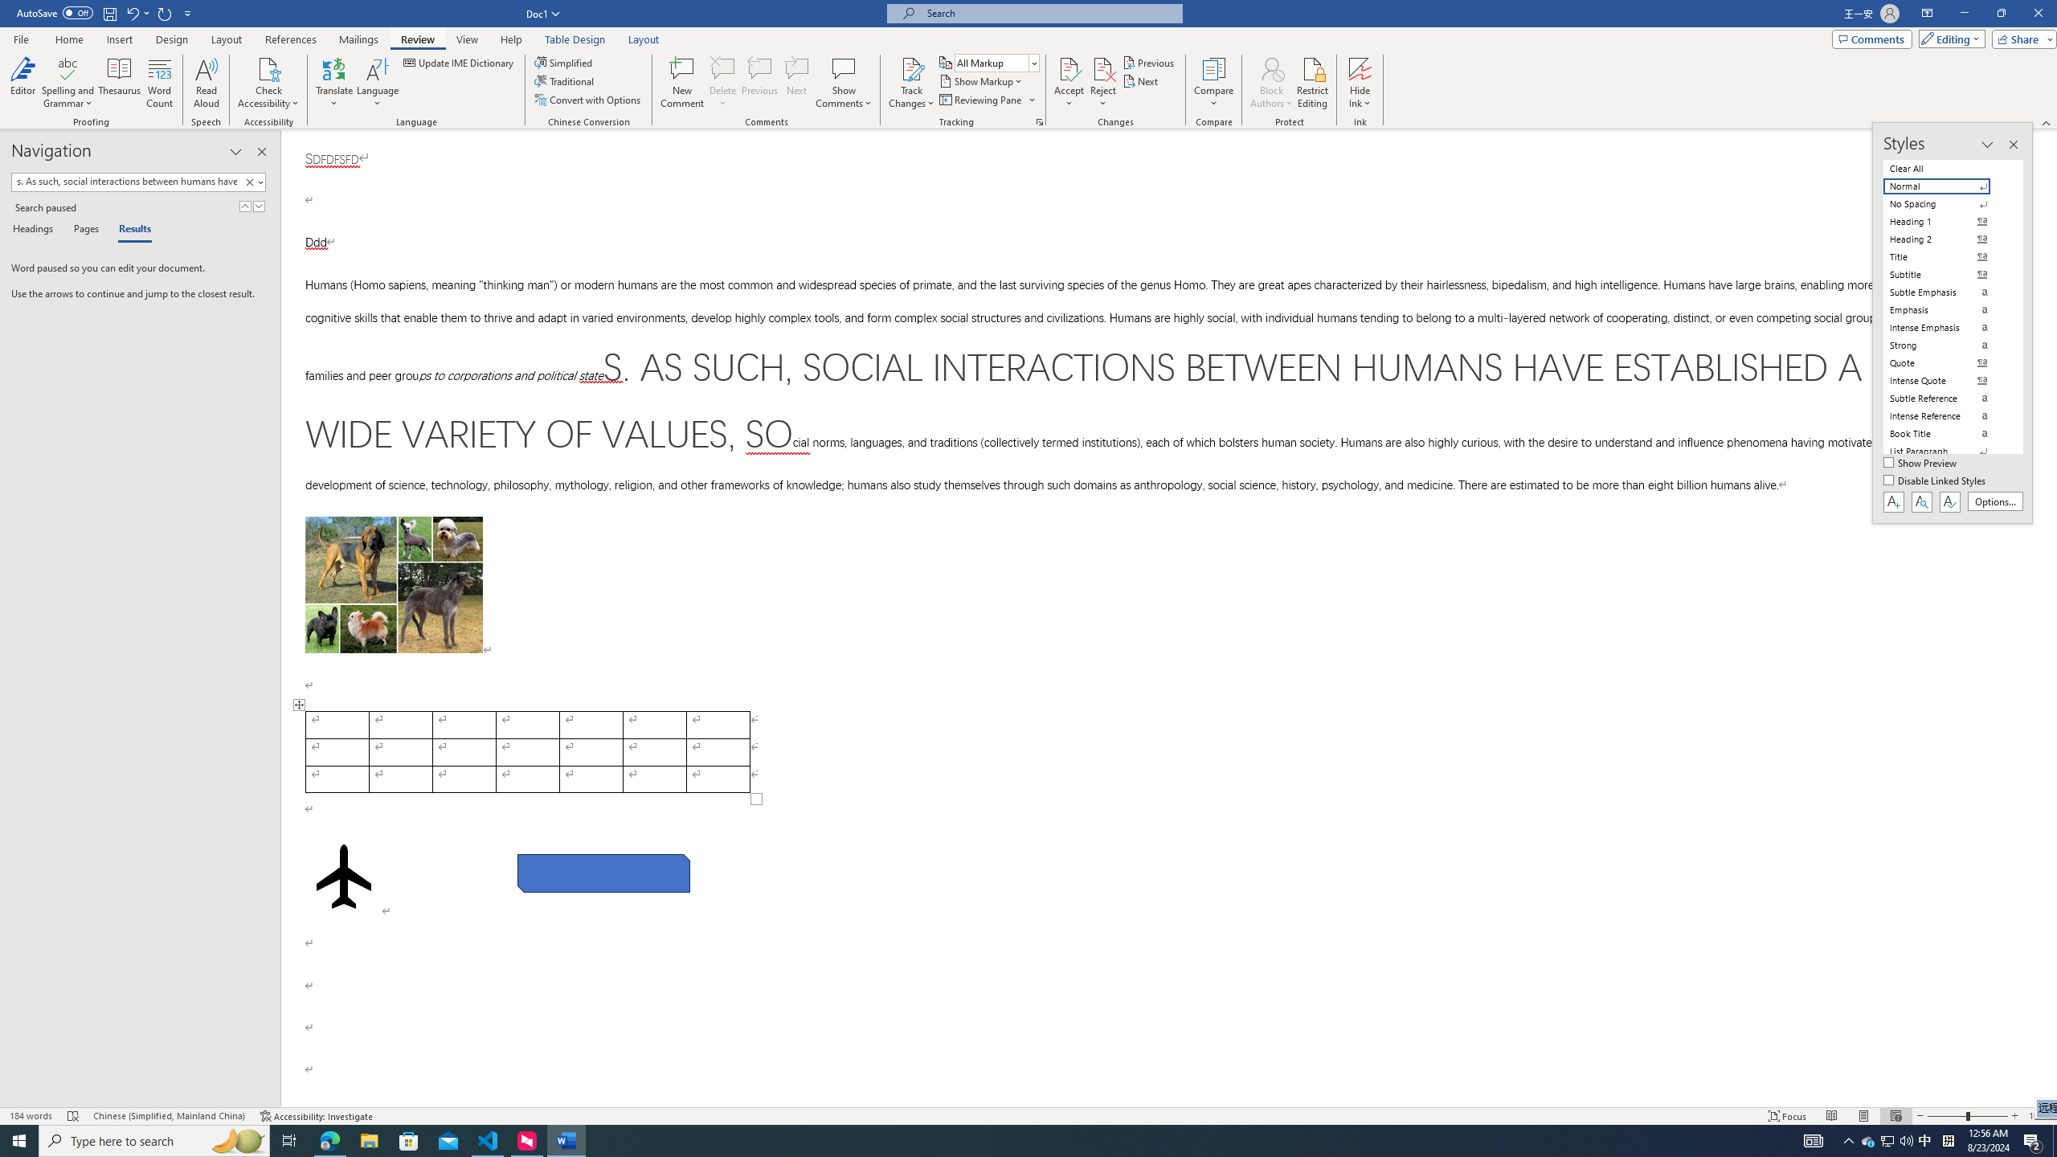 Image resolution: width=2057 pixels, height=1157 pixels. I want to click on No Spacing, so click(1946, 204).